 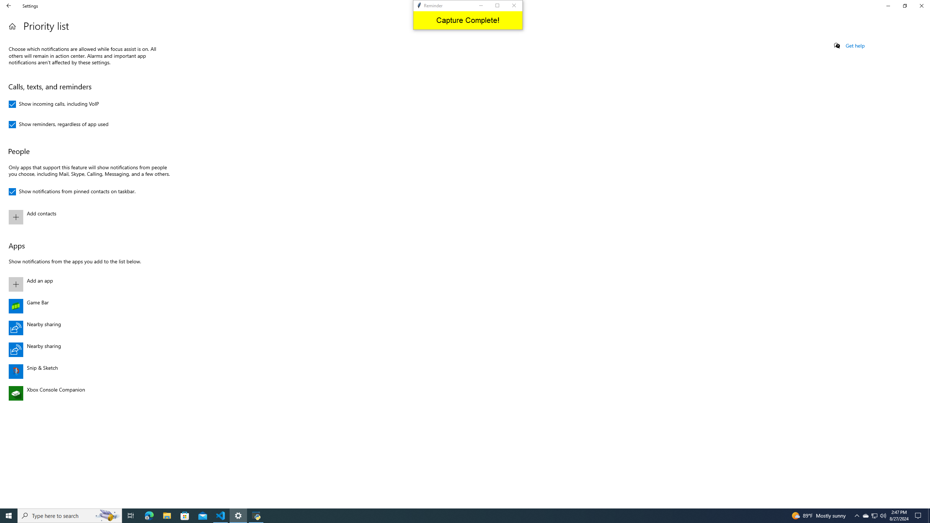 What do you see at coordinates (458, 516) in the screenshot?
I see `Running applications` at bounding box center [458, 516].